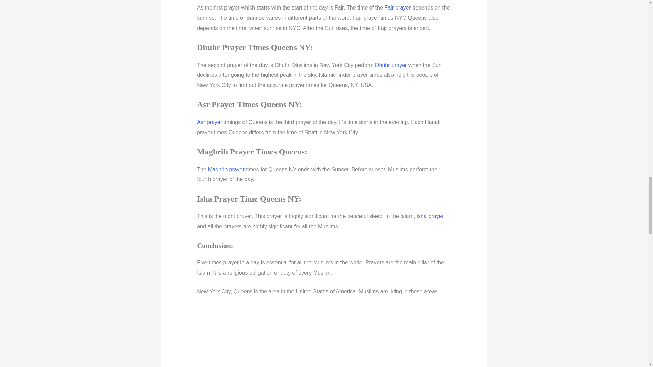  Describe the element at coordinates (397, 7) in the screenshot. I see `Fajr prayer` at that location.